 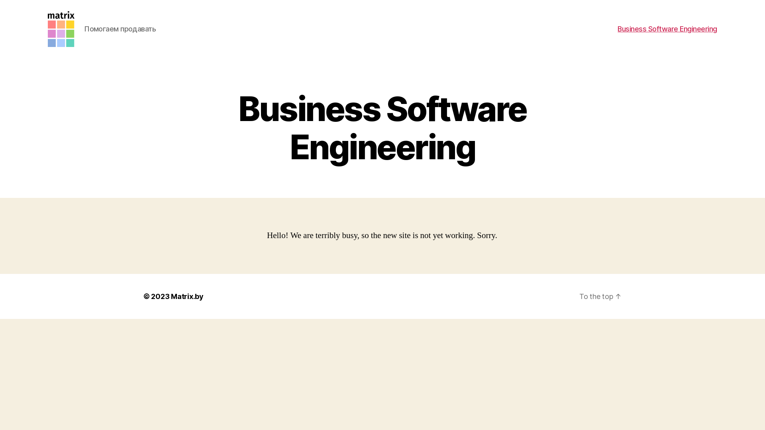 What do you see at coordinates (667, 29) in the screenshot?
I see `Business Software Engineering` at bounding box center [667, 29].